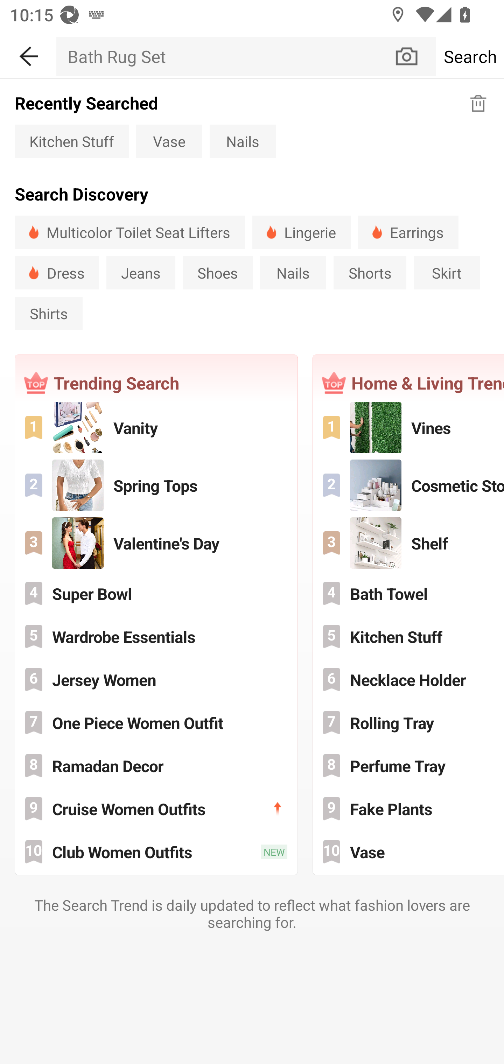  What do you see at coordinates (409, 852) in the screenshot?
I see `Vase 10 Vase` at bounding box center [409, 852].